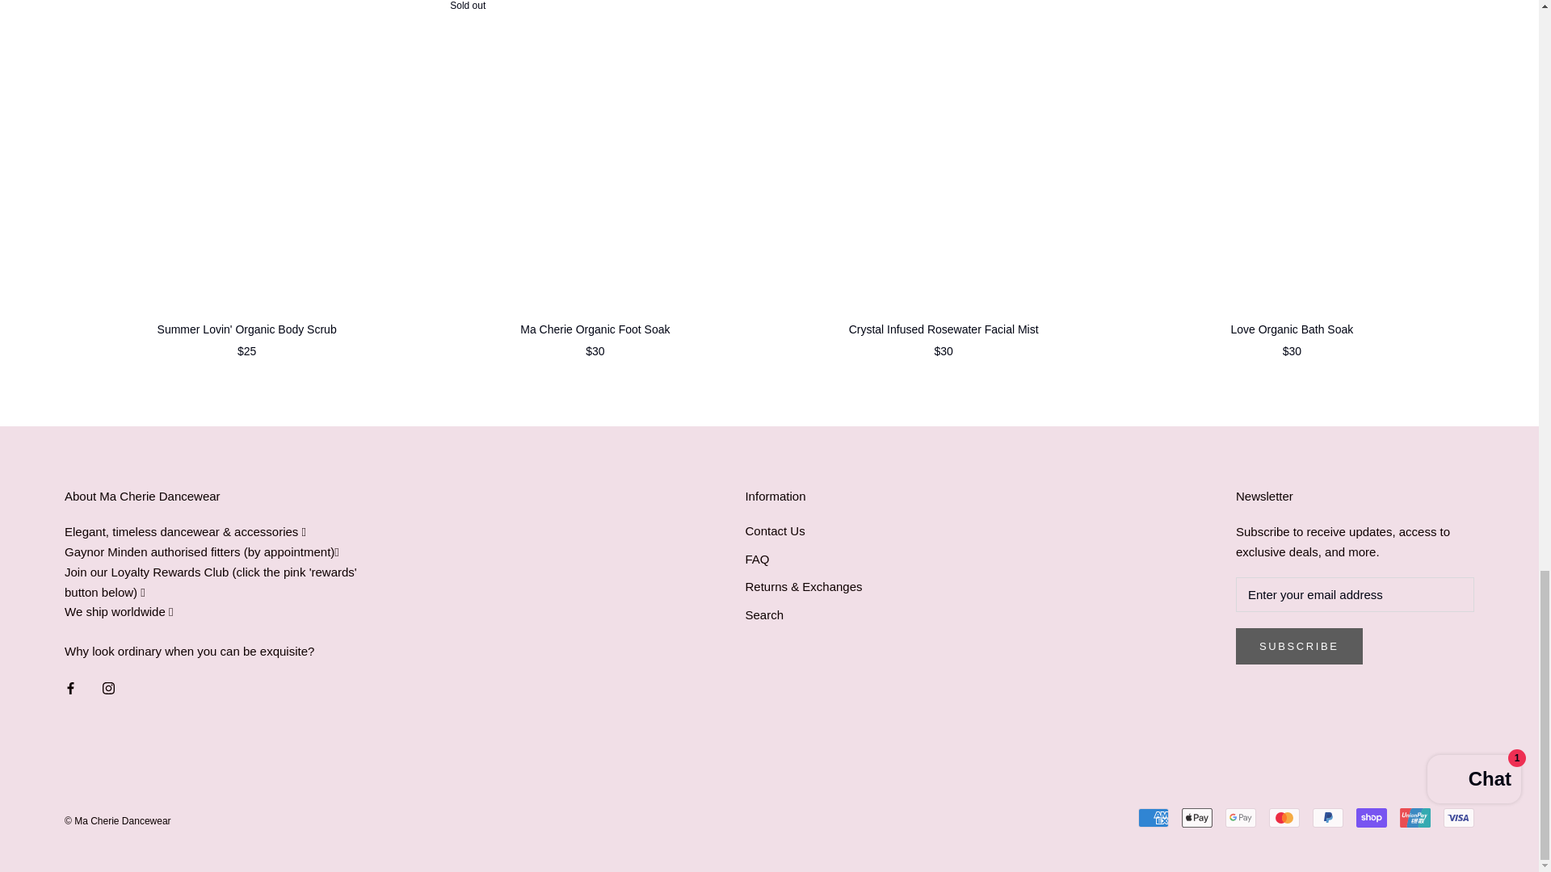 The height and width of the screenshot is (872, 1551). Describe the element at coordinates (1154, 817) in the screenshot. I see `American Express` at that location.